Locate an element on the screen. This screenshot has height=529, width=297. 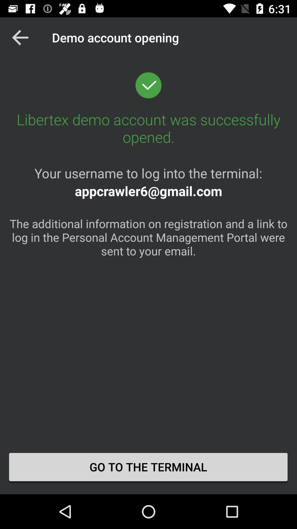
press icon above the libertex demo account is located at coordinates (20, 37).